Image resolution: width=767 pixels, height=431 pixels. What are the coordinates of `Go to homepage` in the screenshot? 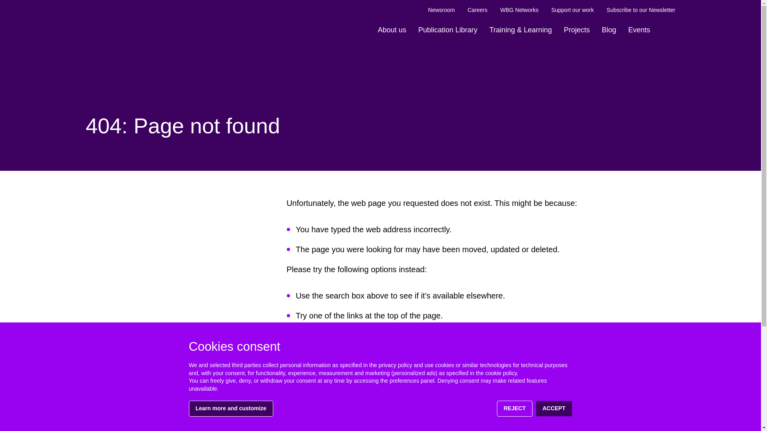 It's located at (121, 18).